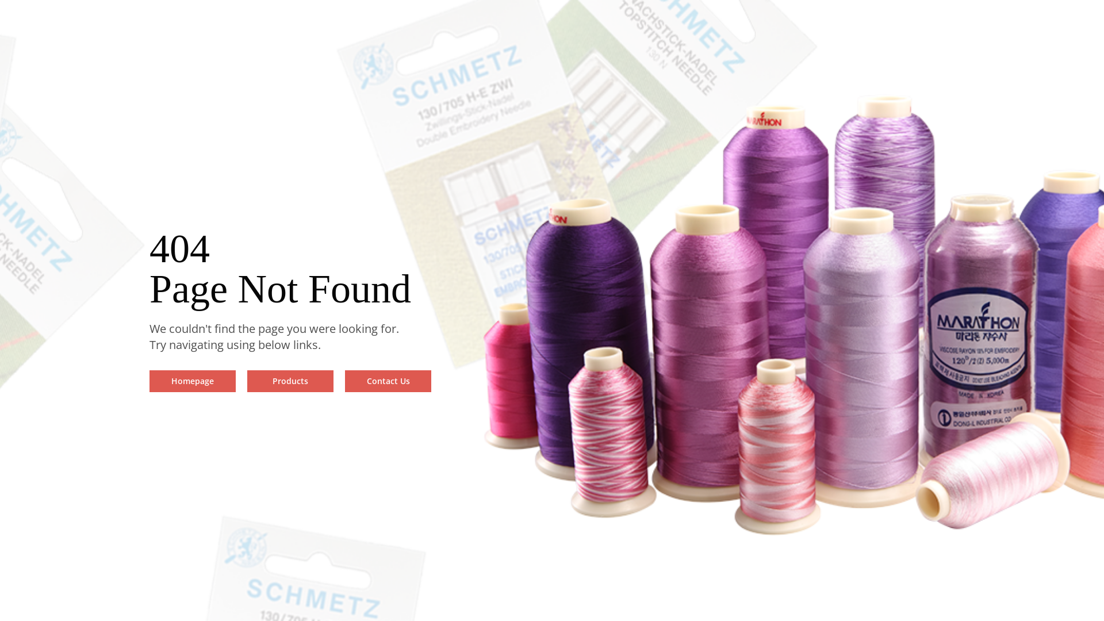 The image size is (1104, 621). Describe the element at coordinates (388, 381) in the screenshot. I see `Contact Us` at that location.